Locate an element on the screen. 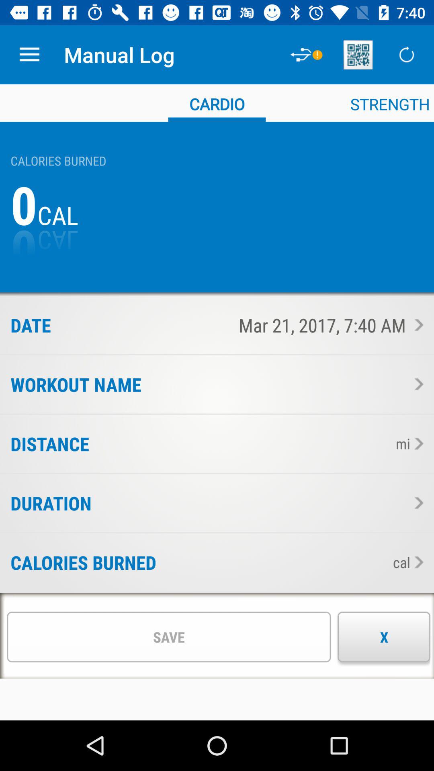 The image size is (434, 771). choose icon to the right of distance is located at coordinates (240, 443).